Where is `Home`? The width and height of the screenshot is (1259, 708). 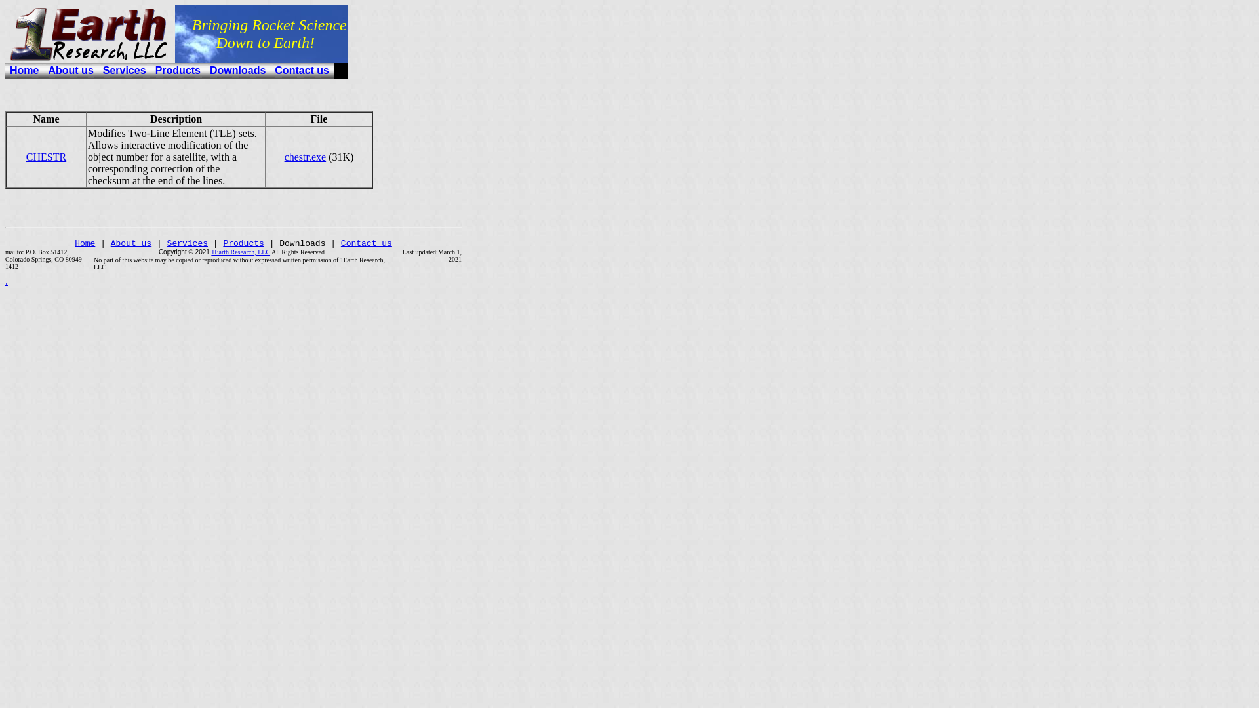 Home is located at coordinates (24, 71).